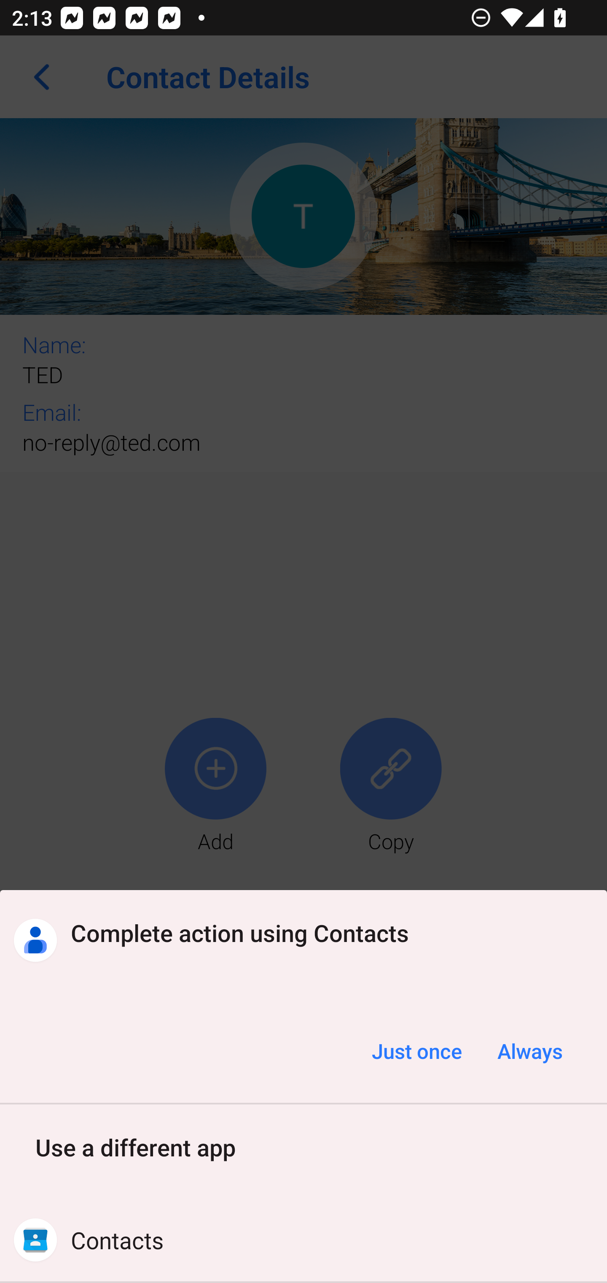  Describe the element at coordinates (416, 1051) in the screenshot. I see `Just once` at that location.